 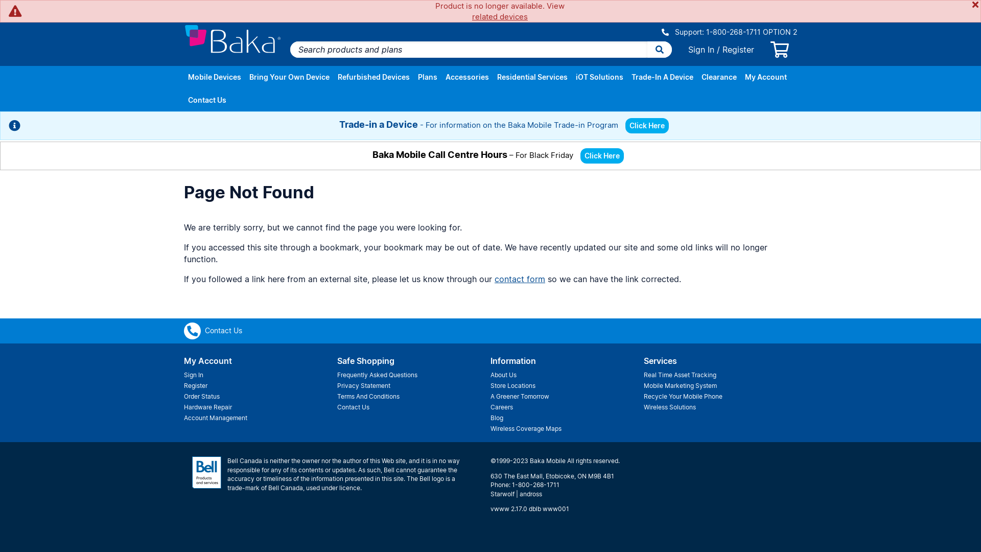 I want to click on A Greener Tomorrow, so click(x=567, y=397).